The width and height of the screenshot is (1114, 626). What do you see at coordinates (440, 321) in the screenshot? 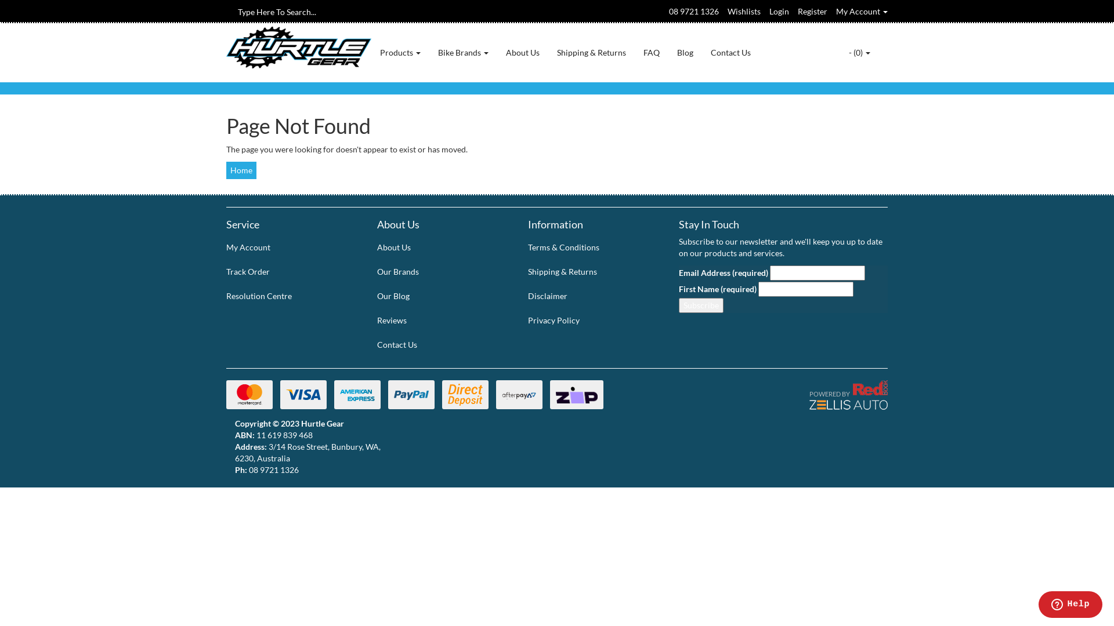
I see `Reviews` at bounding box center [440, 321].